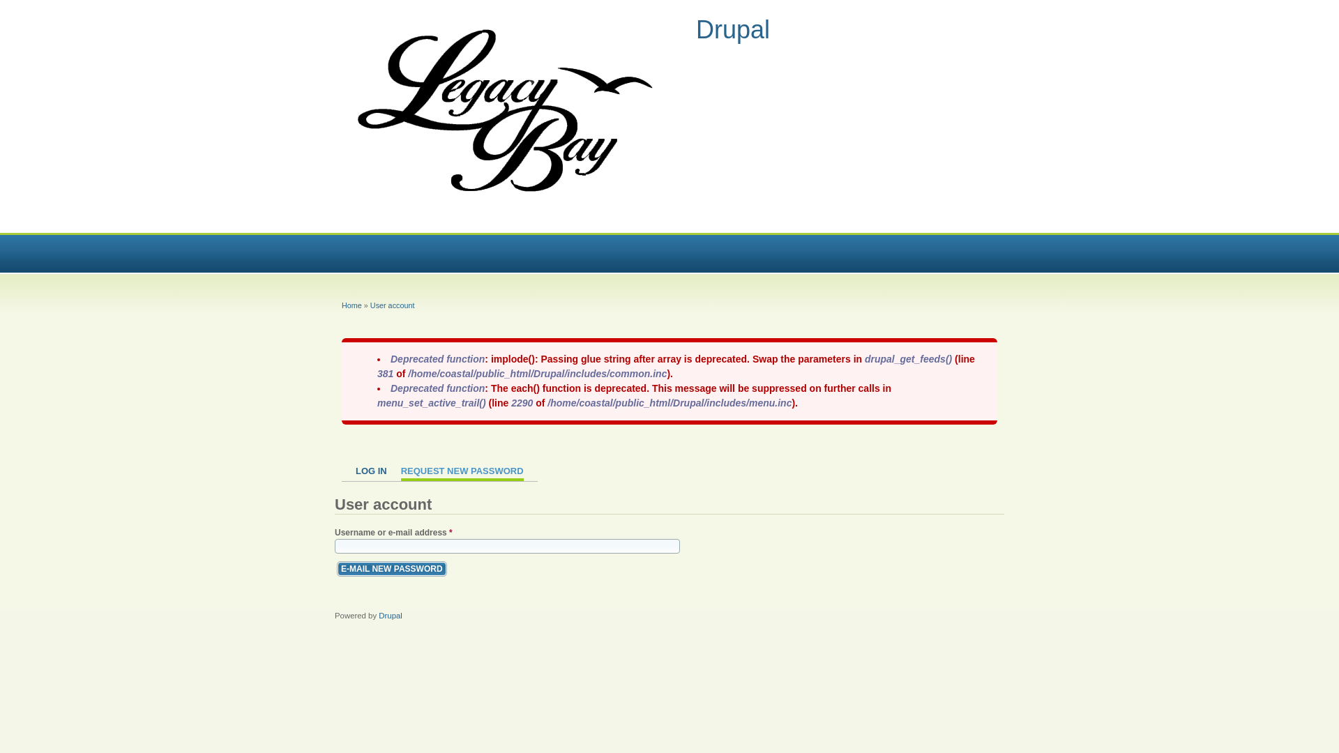  Describe the element at coordinates (351, 305) in the screenshot. I see `Home` at that location.